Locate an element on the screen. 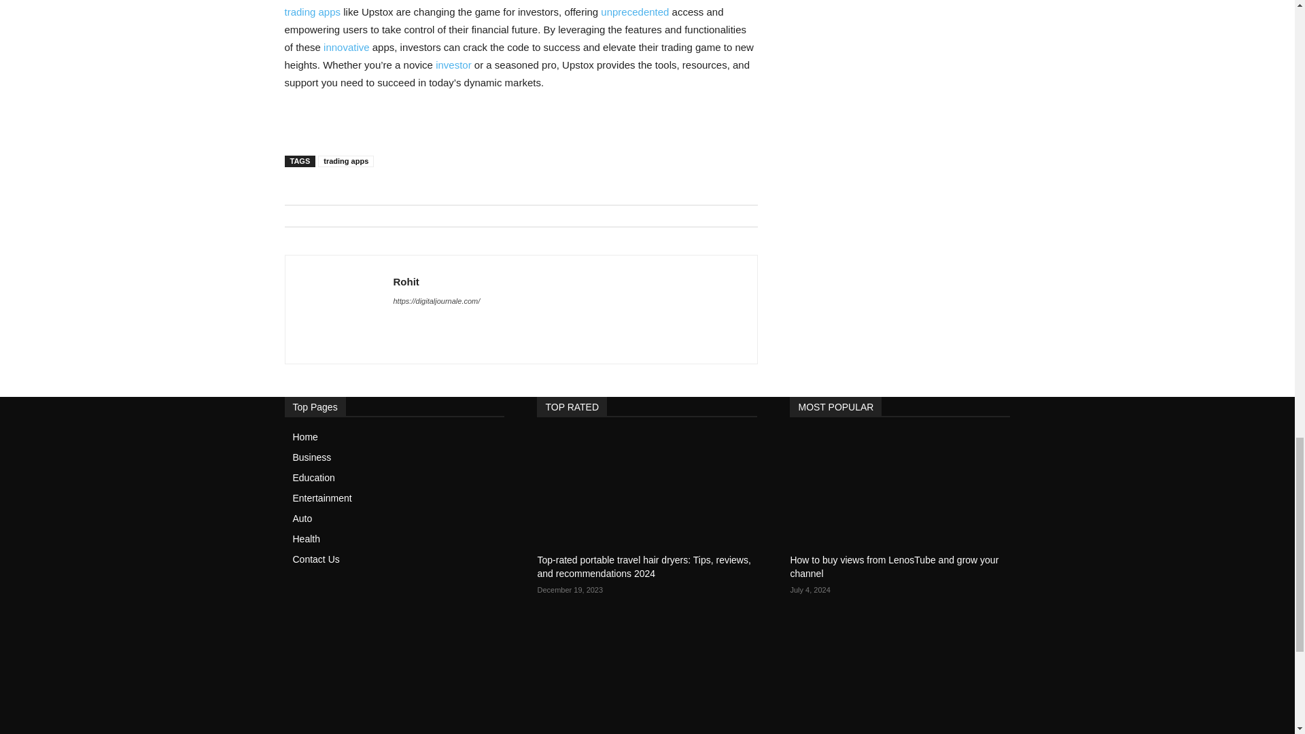 The image size is (1305, 734). investor is located at coordinates (453, 65).